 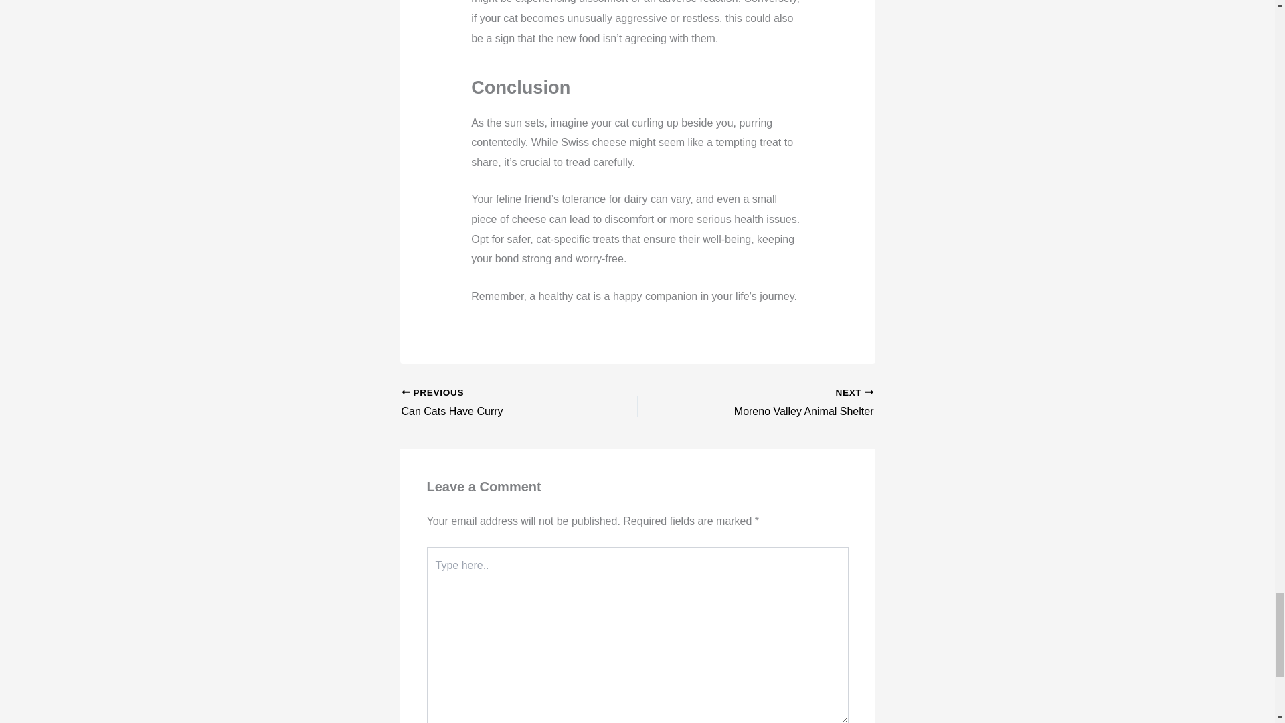 What do you see at coordinates (496, 403) in the screenshot?
I see `Moreno Valley Animal Shelter` at bounding box center [496, 403].